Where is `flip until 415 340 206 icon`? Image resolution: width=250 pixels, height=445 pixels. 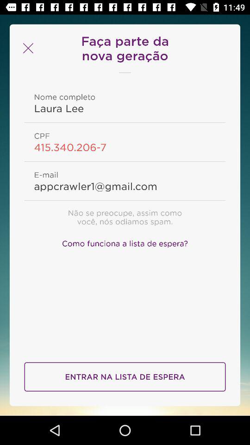 flip until 415 340 206 icon is located at coordinates (125, 147).